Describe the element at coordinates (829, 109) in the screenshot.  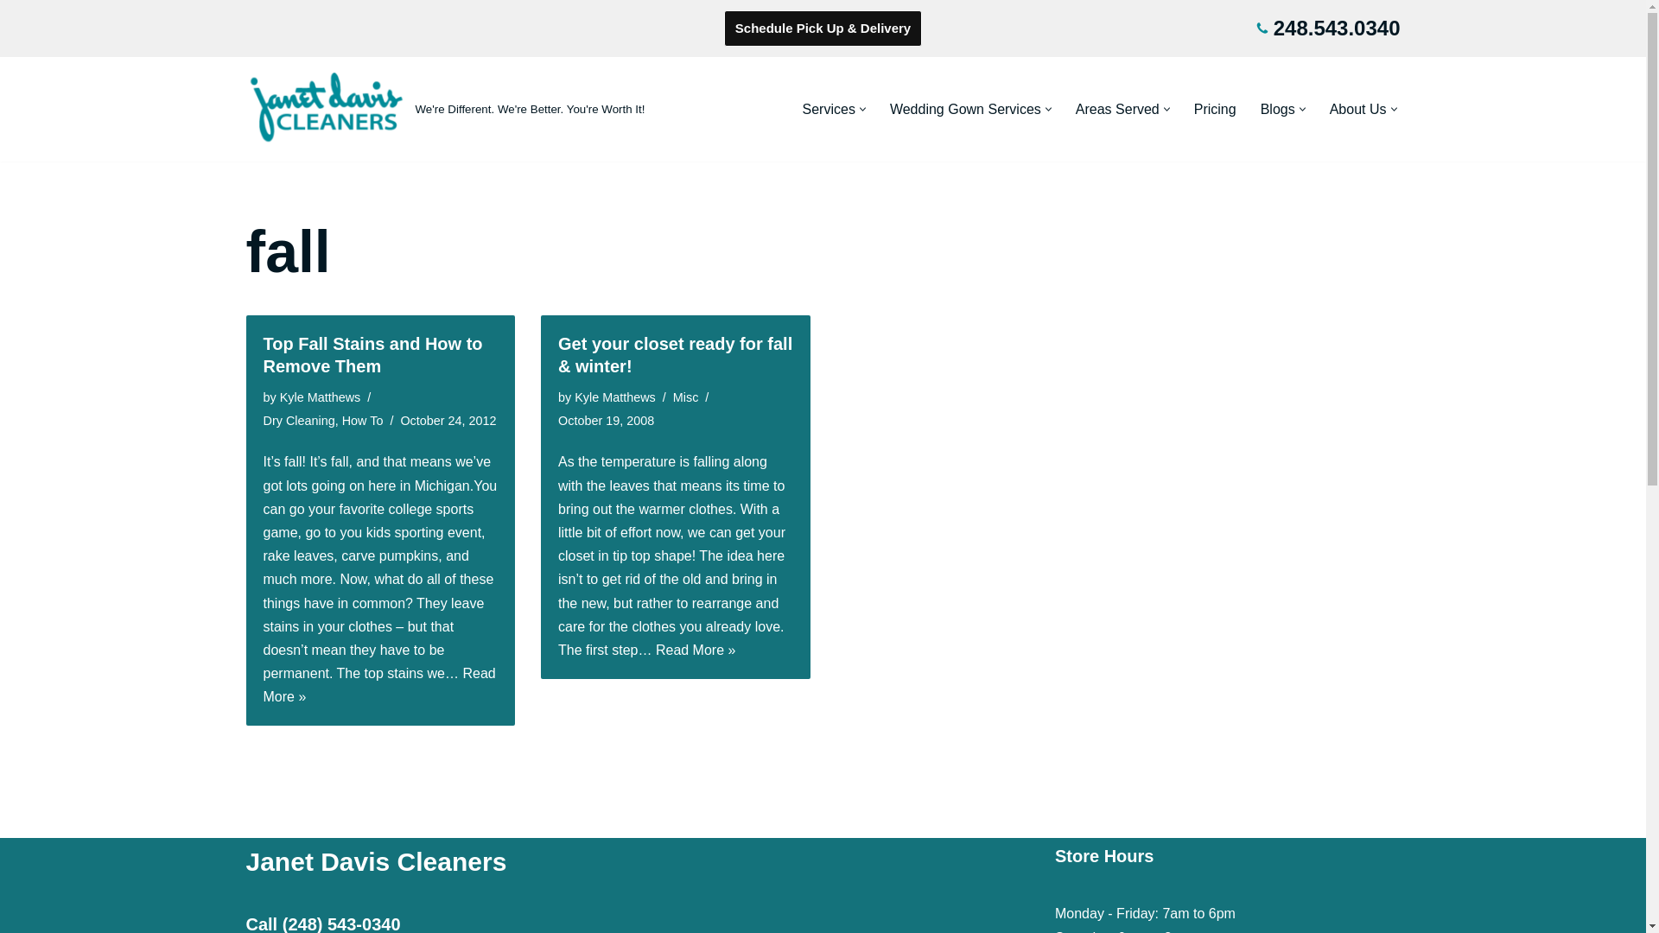
I see `Services` at that location.